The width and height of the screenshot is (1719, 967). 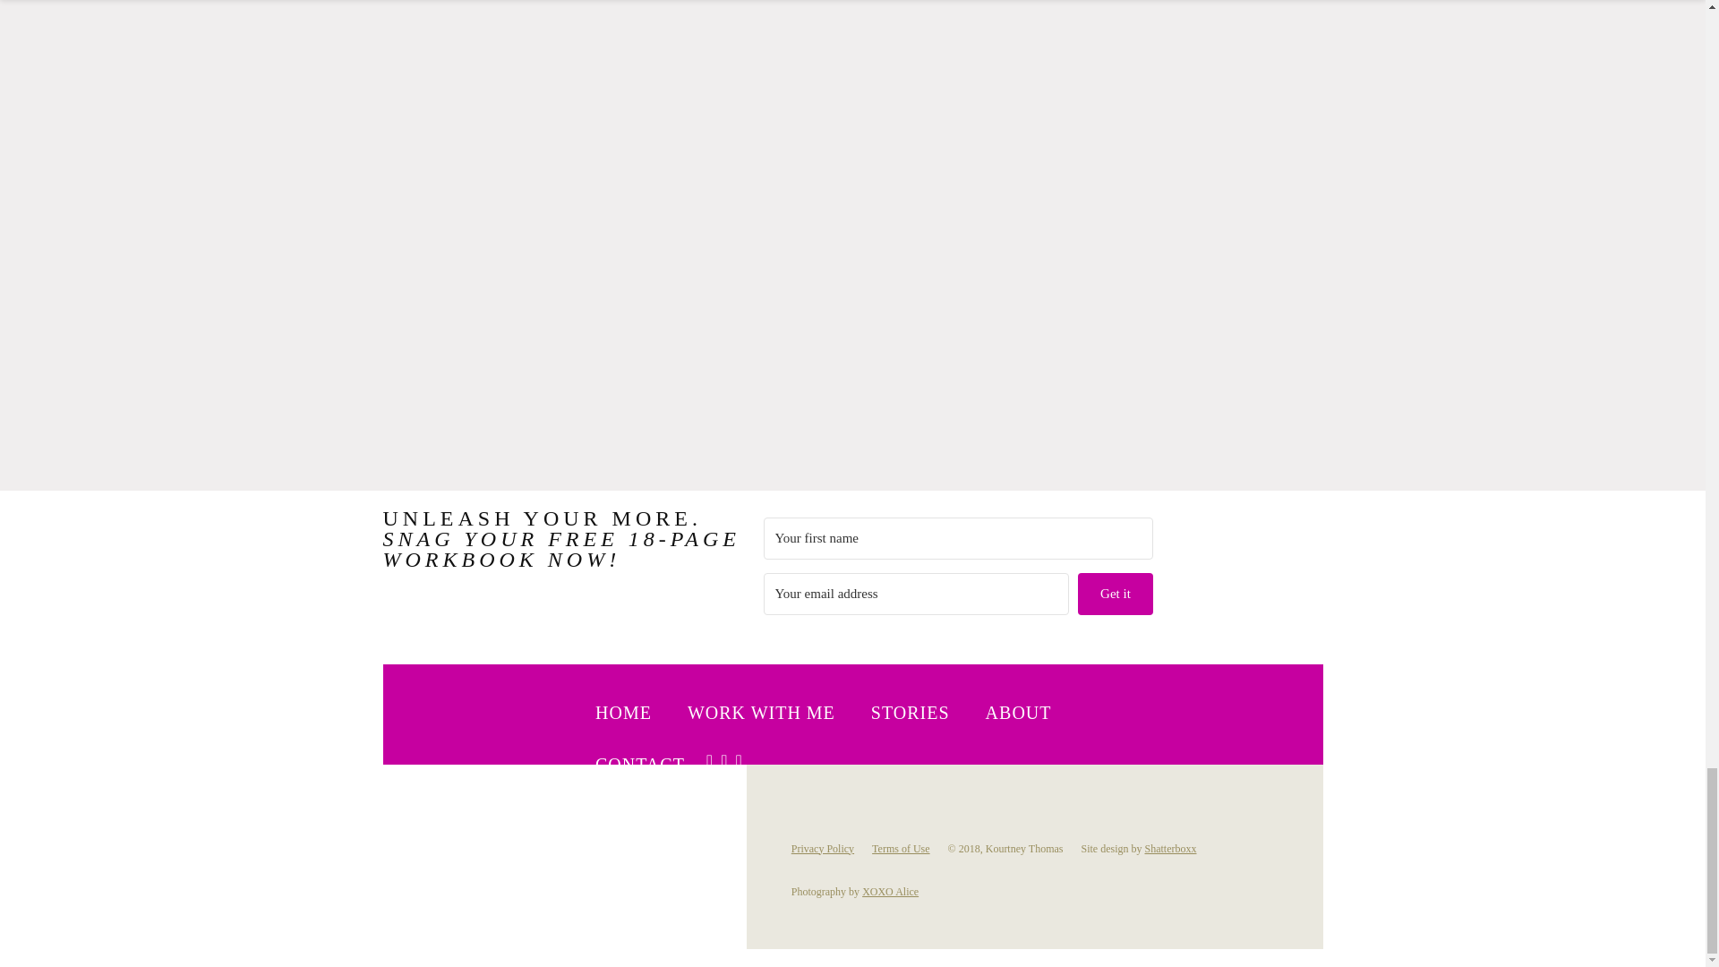 I want to click on WORK WITH ME, so click(x=761, y=713).